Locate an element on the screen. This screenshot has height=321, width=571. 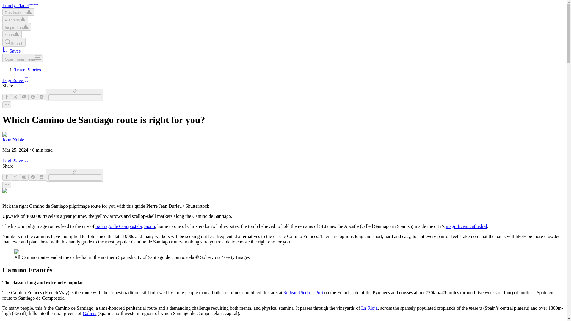
Search is located at coordinates (14, 42).